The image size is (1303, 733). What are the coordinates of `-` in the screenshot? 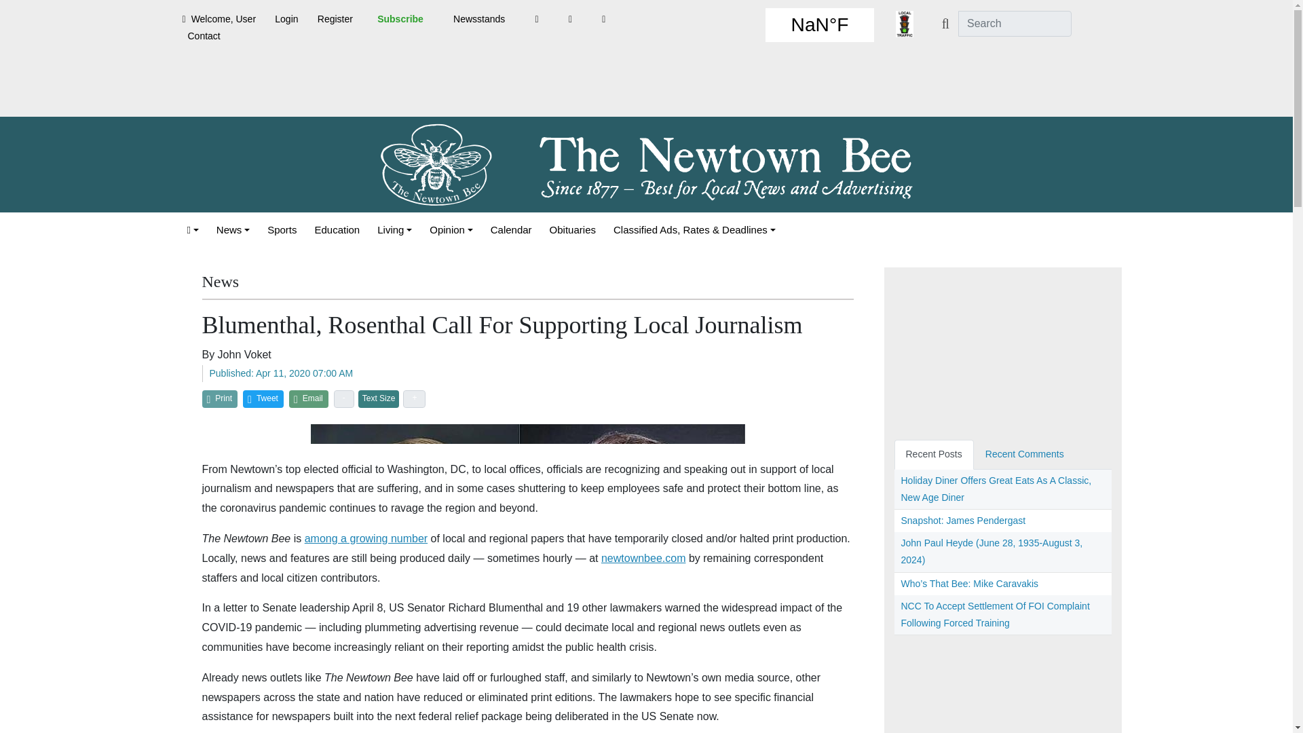 It's located at (343, 398).